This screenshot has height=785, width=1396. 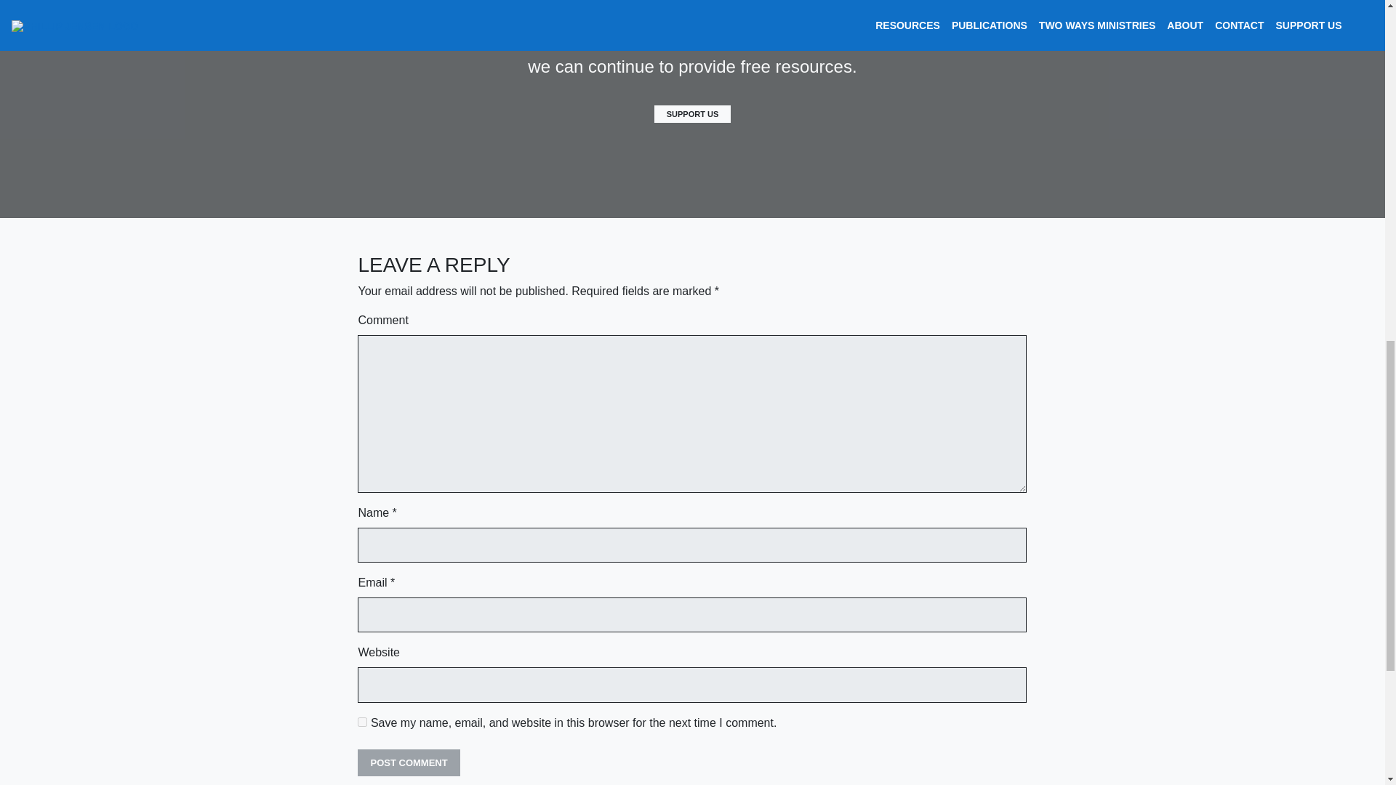 What do you see at coordinates (408, 763) in the screenshot?
I see `Post Comment` at bounding box center [408, 763].